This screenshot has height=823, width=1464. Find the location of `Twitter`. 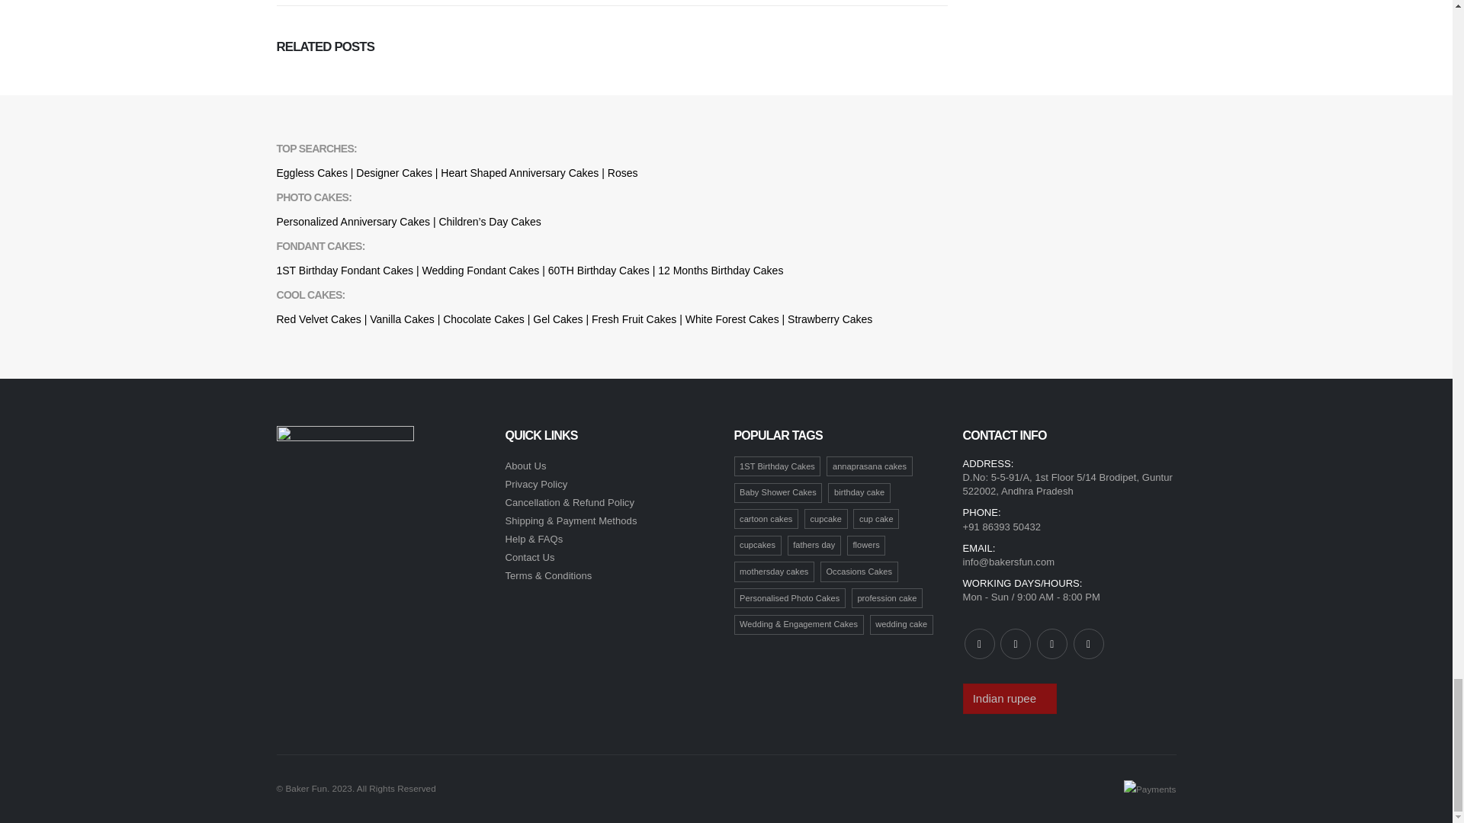

Twitter is located at coordinates (1015, 644).